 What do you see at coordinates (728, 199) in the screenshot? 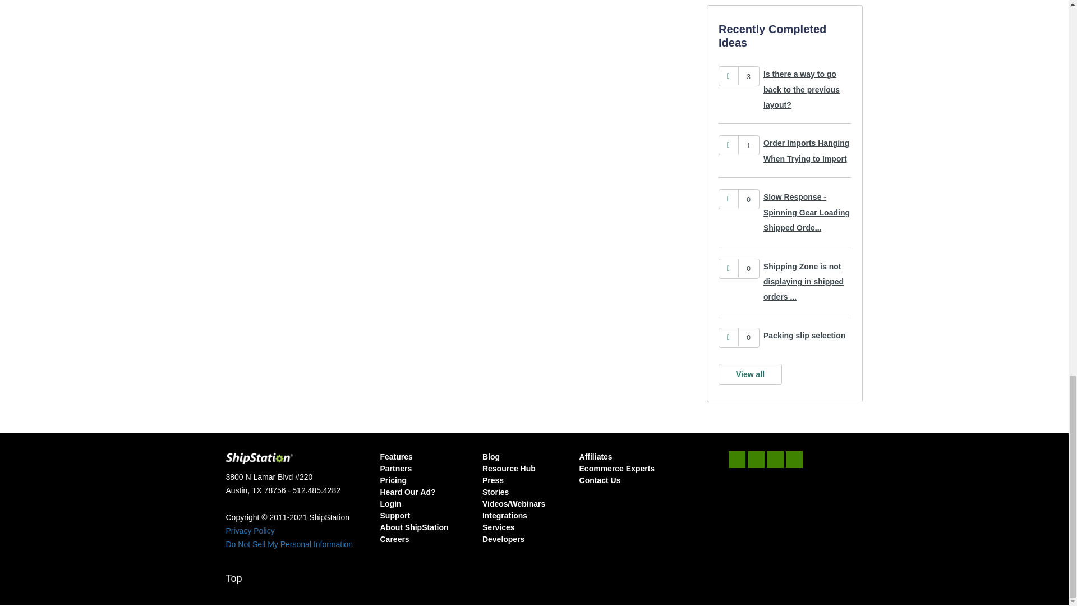
I see `Click here to give kudos to this post.` at bounding box center [728, 199].